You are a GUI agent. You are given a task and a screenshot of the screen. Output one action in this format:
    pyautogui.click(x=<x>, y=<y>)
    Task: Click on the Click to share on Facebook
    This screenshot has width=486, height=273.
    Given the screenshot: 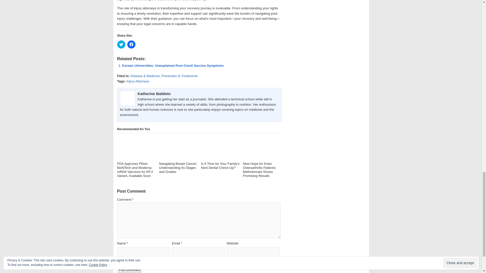 What is the action you would take?
    pyautogui.click(x=131, y=44)
    